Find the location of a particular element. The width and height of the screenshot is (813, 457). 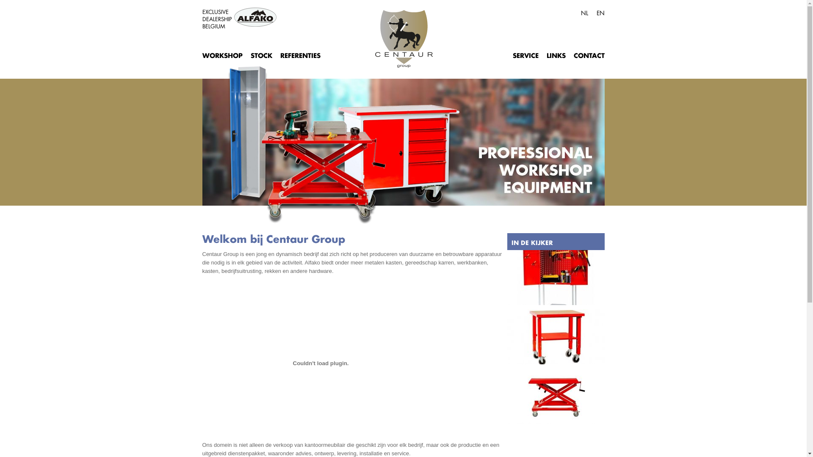

NL is located at coordinates (584, 12).